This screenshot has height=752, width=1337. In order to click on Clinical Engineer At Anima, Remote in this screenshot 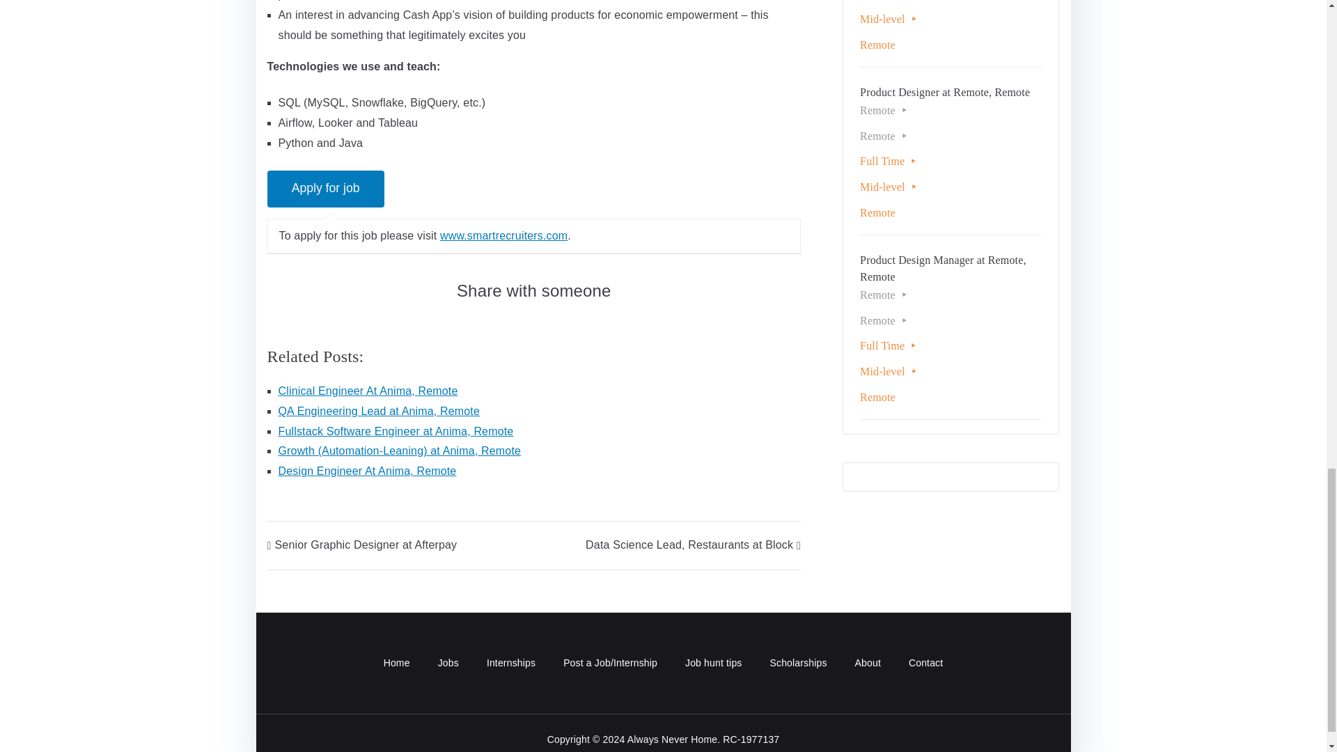, I will do `click(368, 391)`.